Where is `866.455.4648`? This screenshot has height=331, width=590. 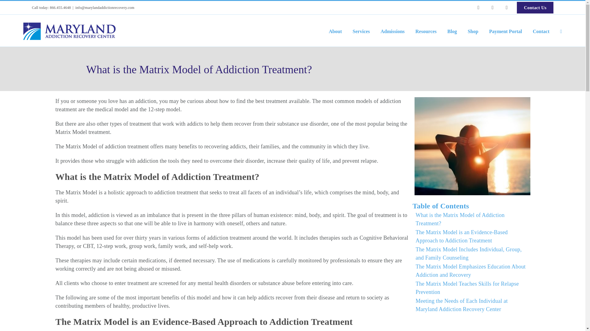 866.455.4648 is located at coordinates (60, 8).